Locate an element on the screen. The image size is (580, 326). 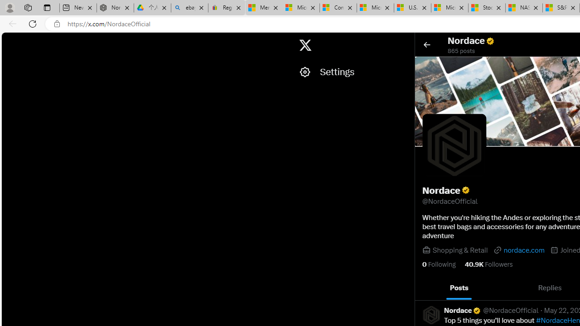
AutomationID: view_24 is located at coordinates (246, 8).